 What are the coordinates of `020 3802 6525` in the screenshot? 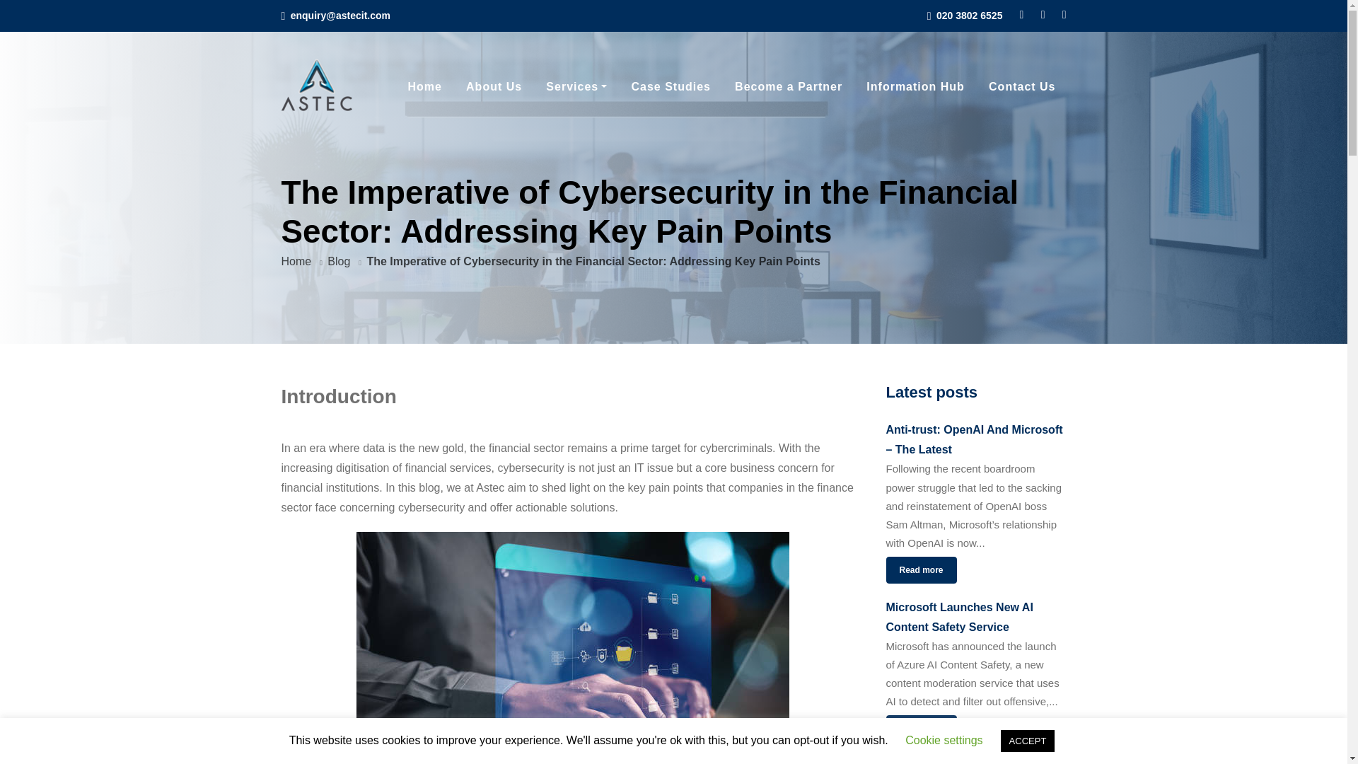 It's located at (969, 16).